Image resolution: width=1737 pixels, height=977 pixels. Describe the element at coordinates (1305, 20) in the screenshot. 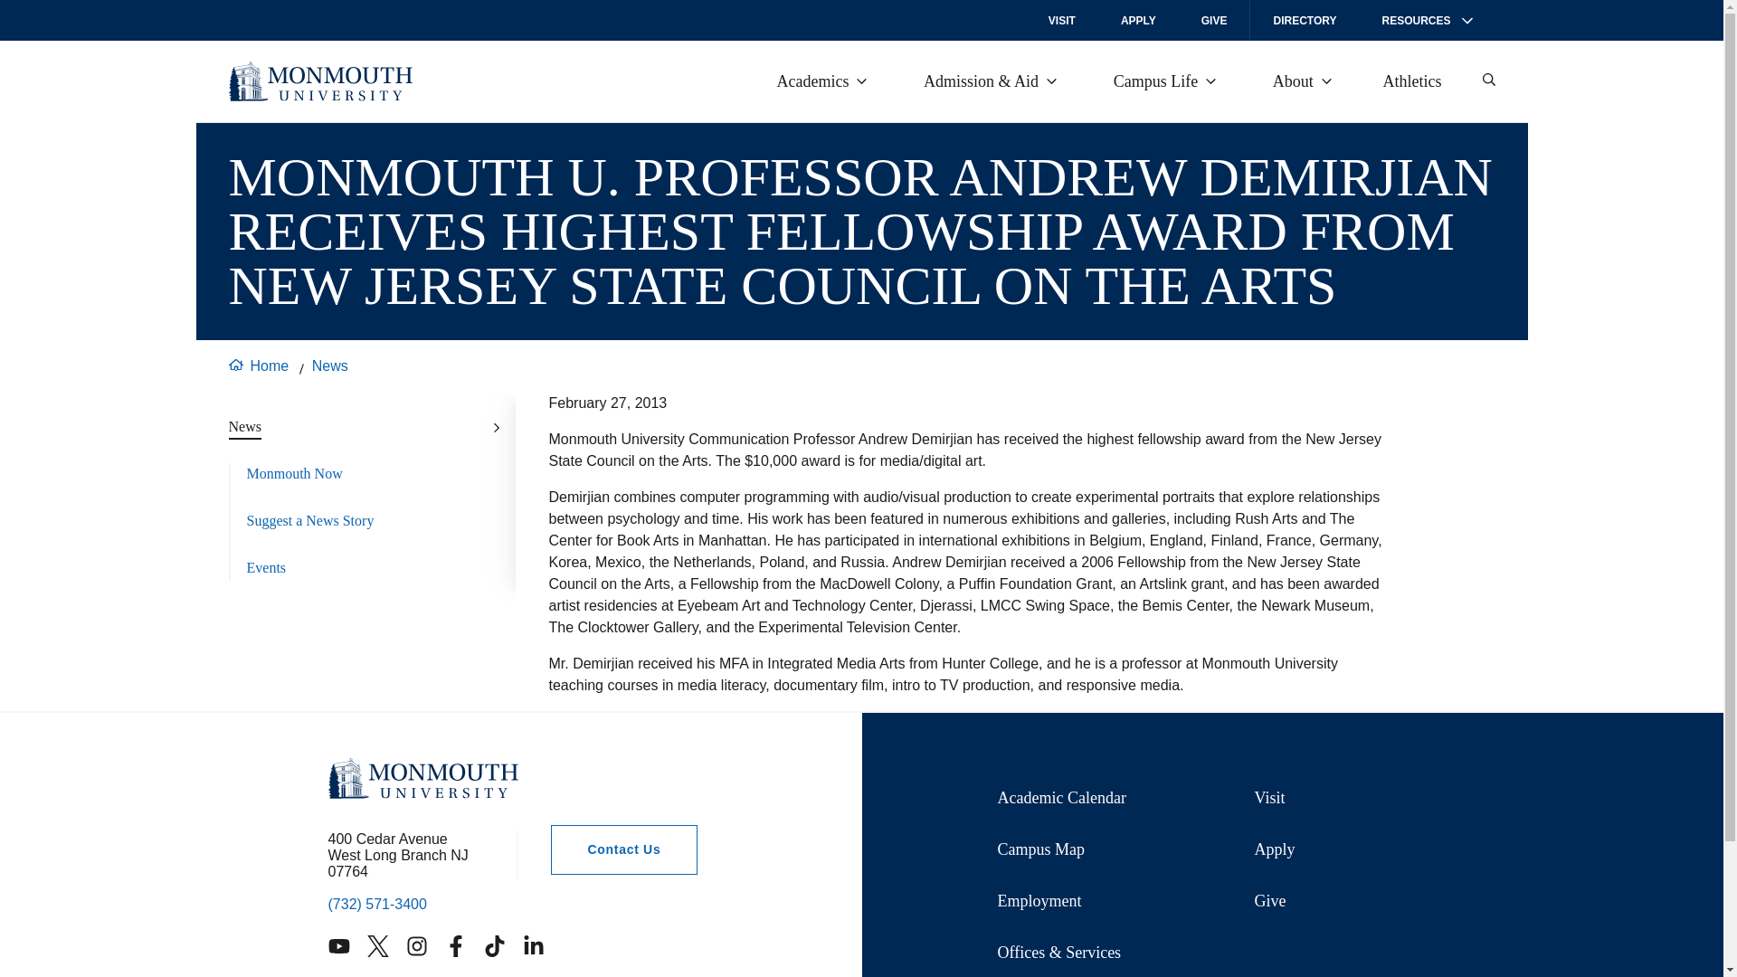

I see `DIRECTORY` at that location.